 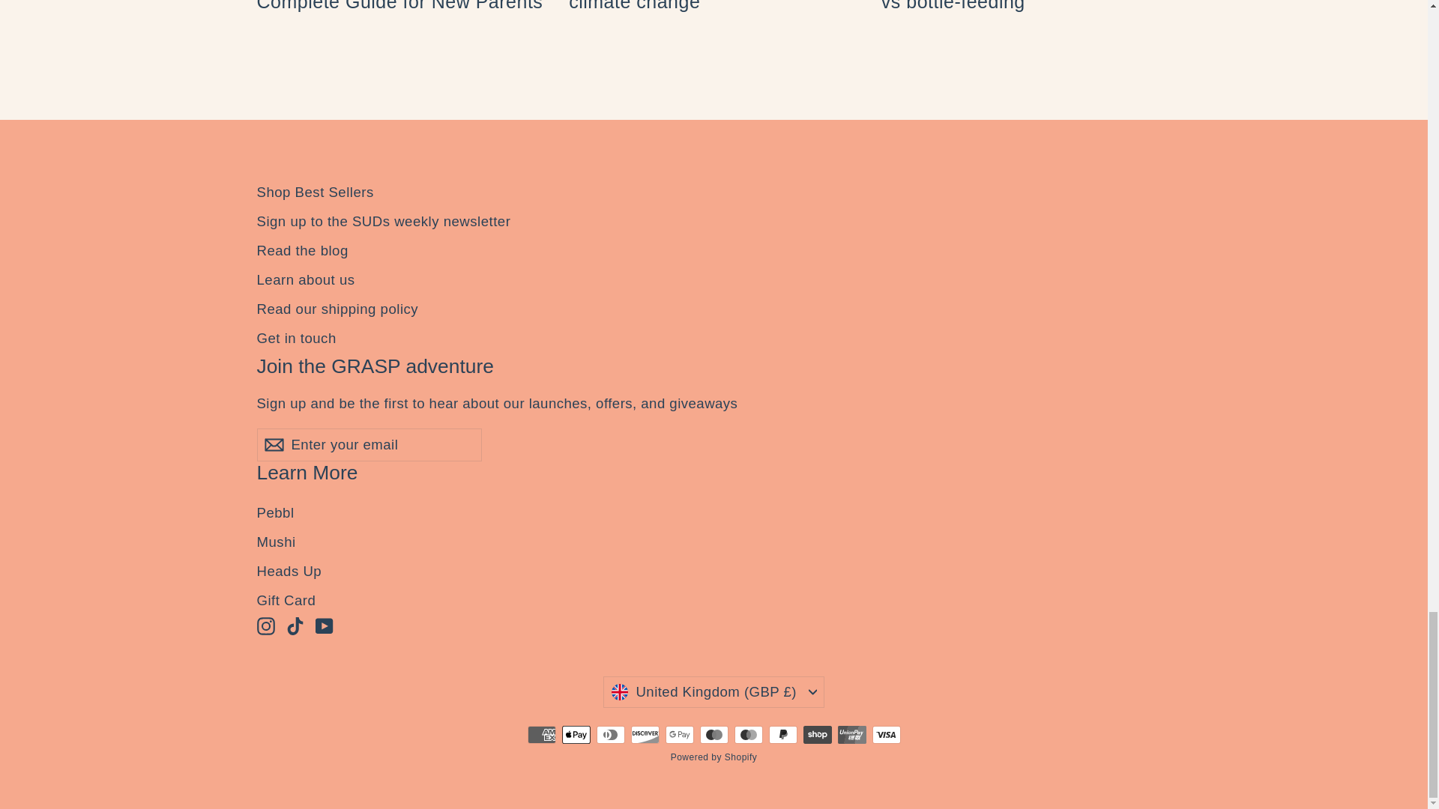 What do you see at coordinates (265, 626) in the screenshot?
I see `GRASP LONDON on Instagram` at bounding box center [265, 626].